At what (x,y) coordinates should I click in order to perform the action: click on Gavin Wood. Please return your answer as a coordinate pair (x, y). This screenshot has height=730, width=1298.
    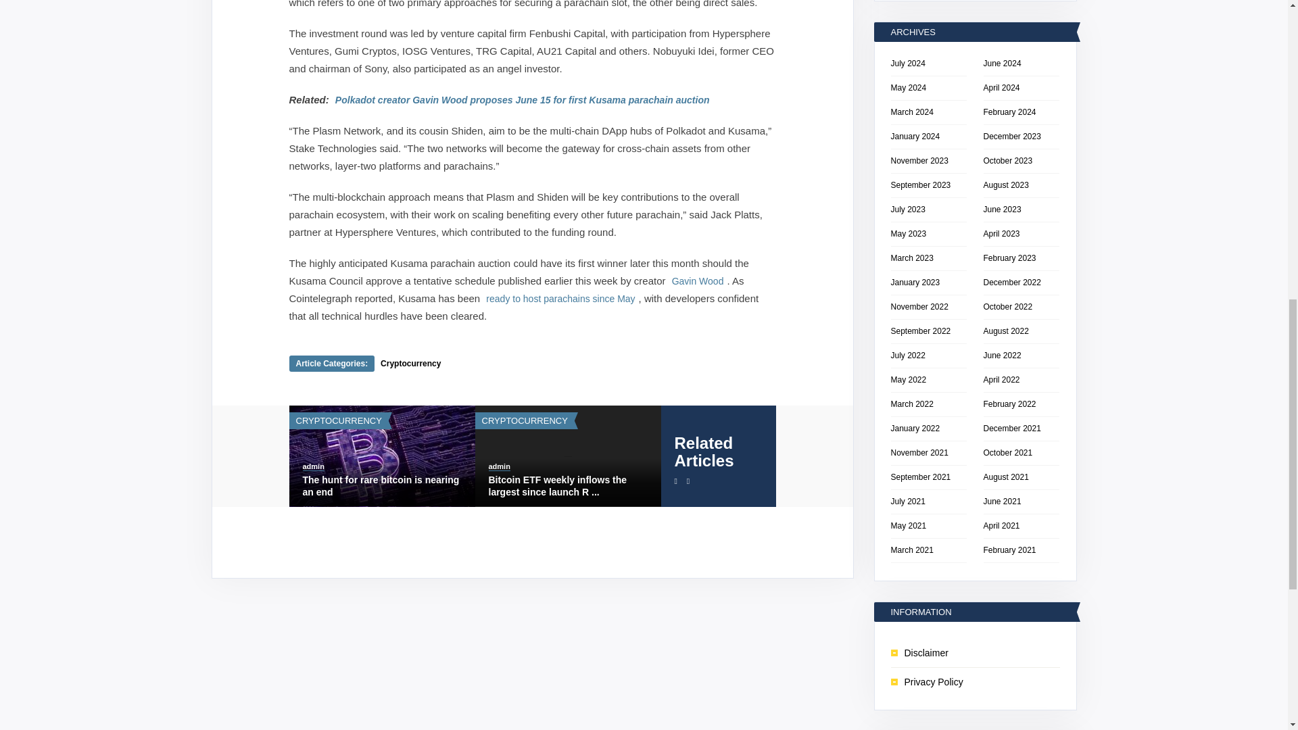
    Looking at the image, I should click on (698, 281).